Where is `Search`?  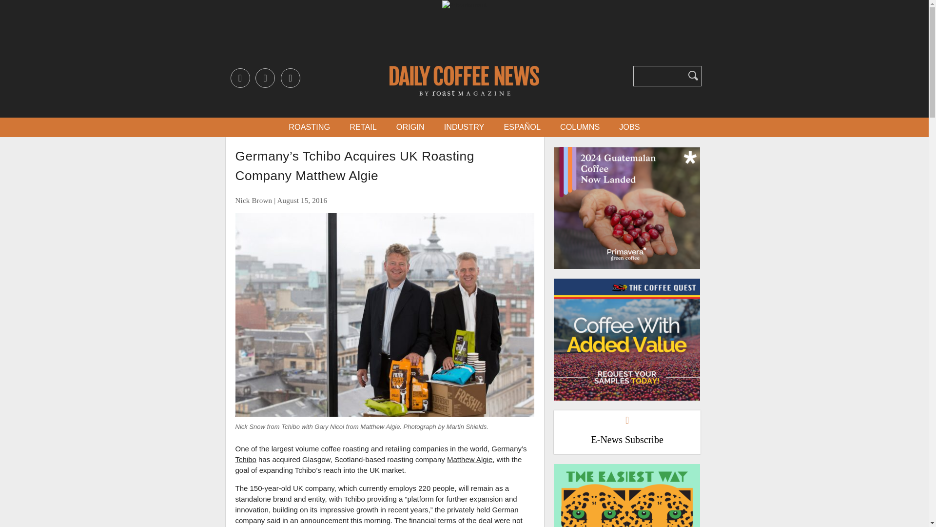 Search is located at coordinates (693, 75).